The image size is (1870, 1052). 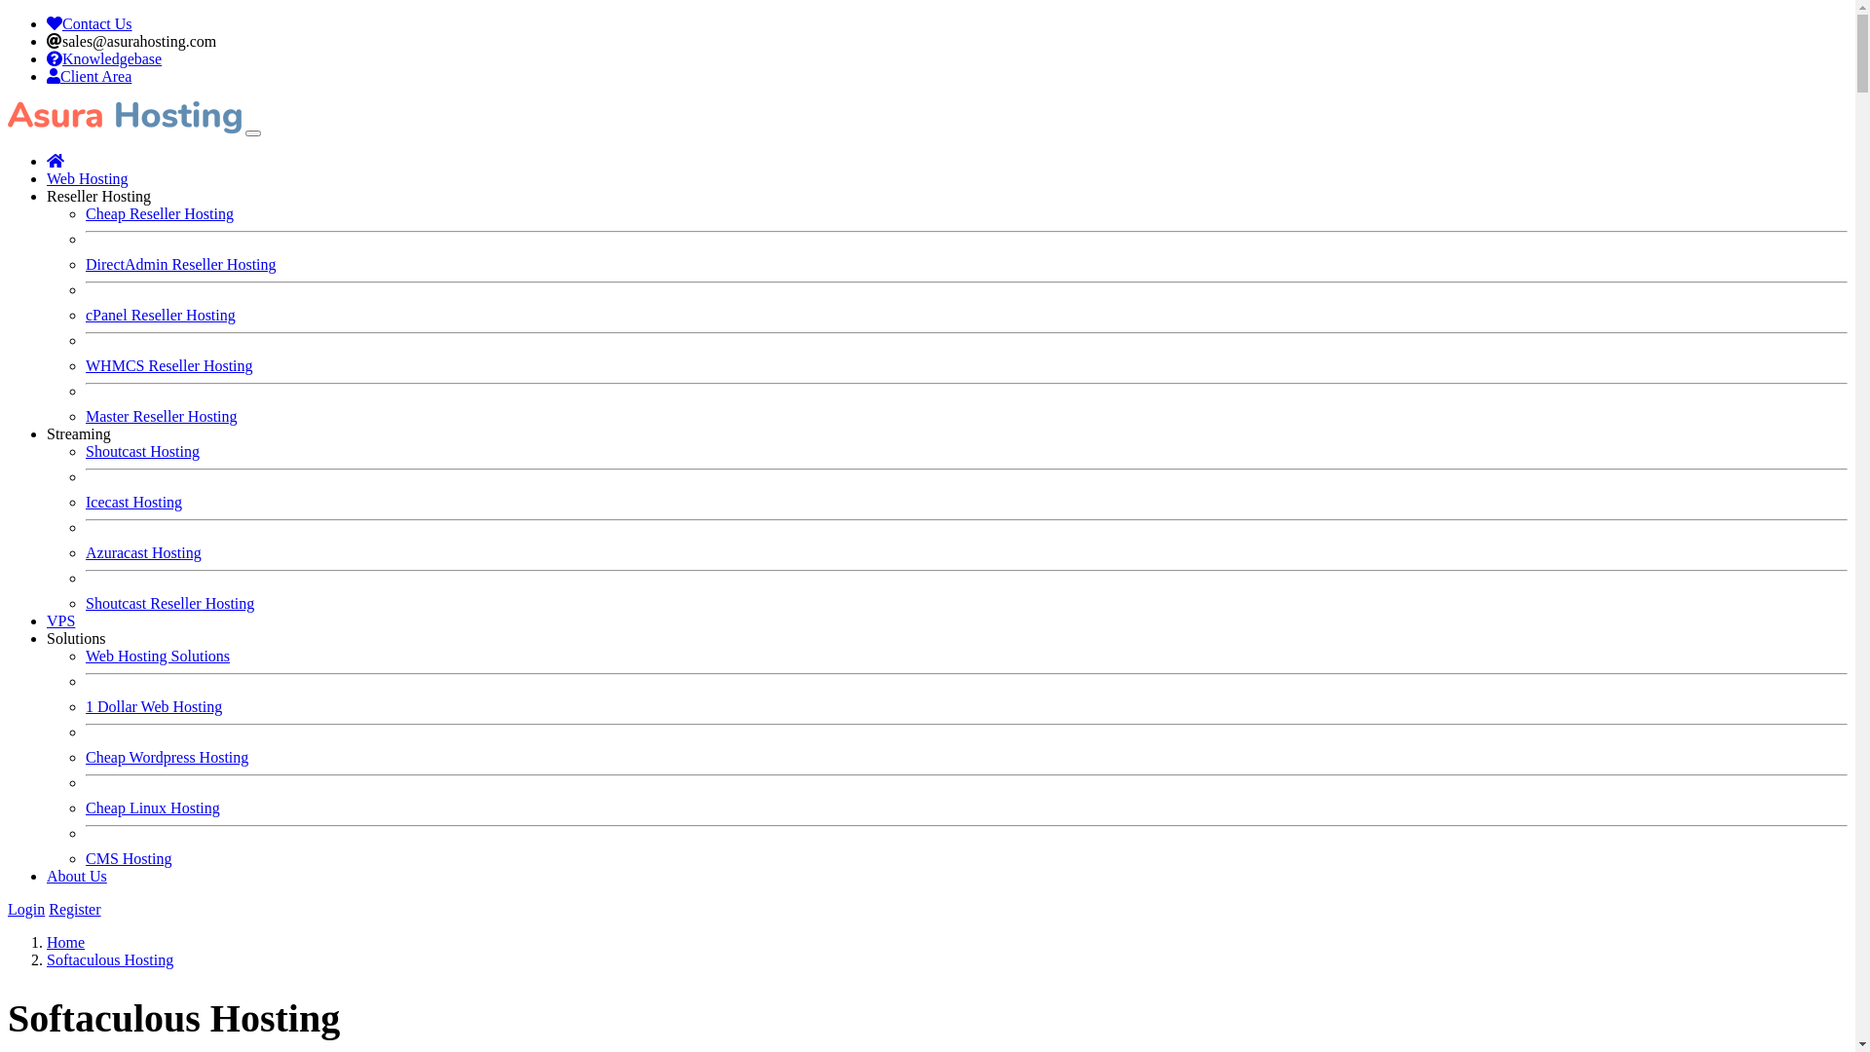 What do you see at coordinates (88, 179) in the screenshot?
I see `Web Hosting` at bounding box center [88, 179].